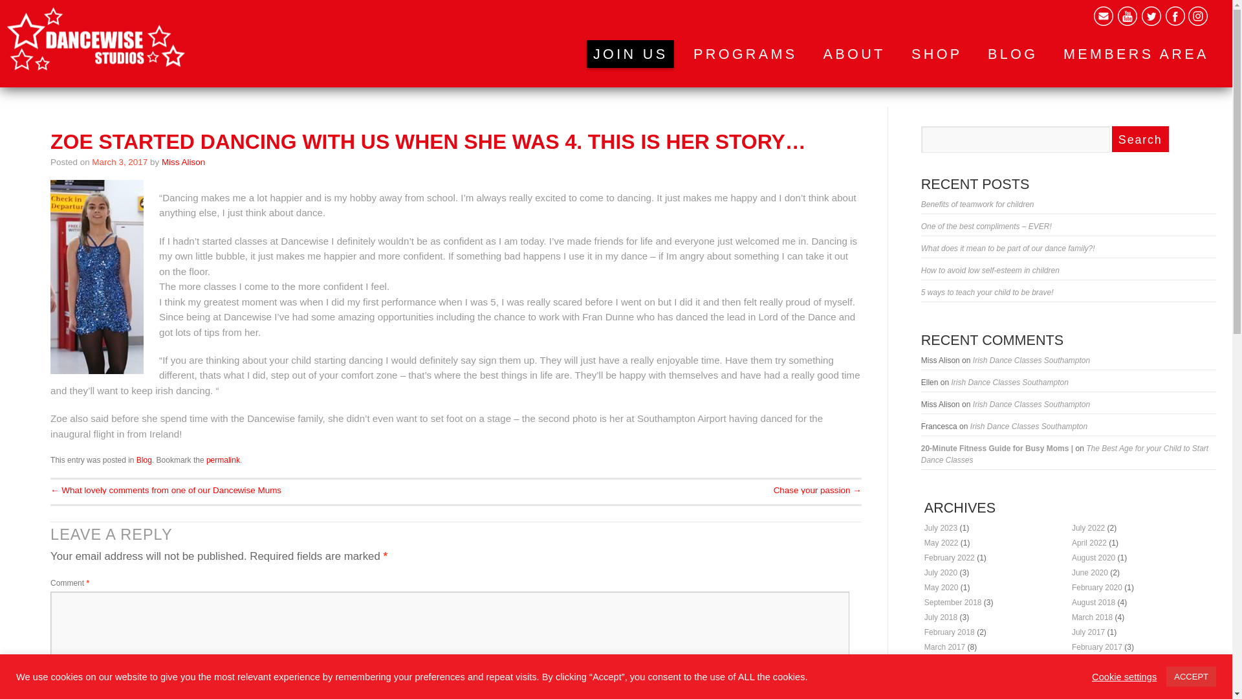 This screenshot has width=1242, height=699. What do you see at coordinates (1031, 404) in the screenshot?
I see `Irish Dance Classes Southampton` at bounding box center [1031, 404].